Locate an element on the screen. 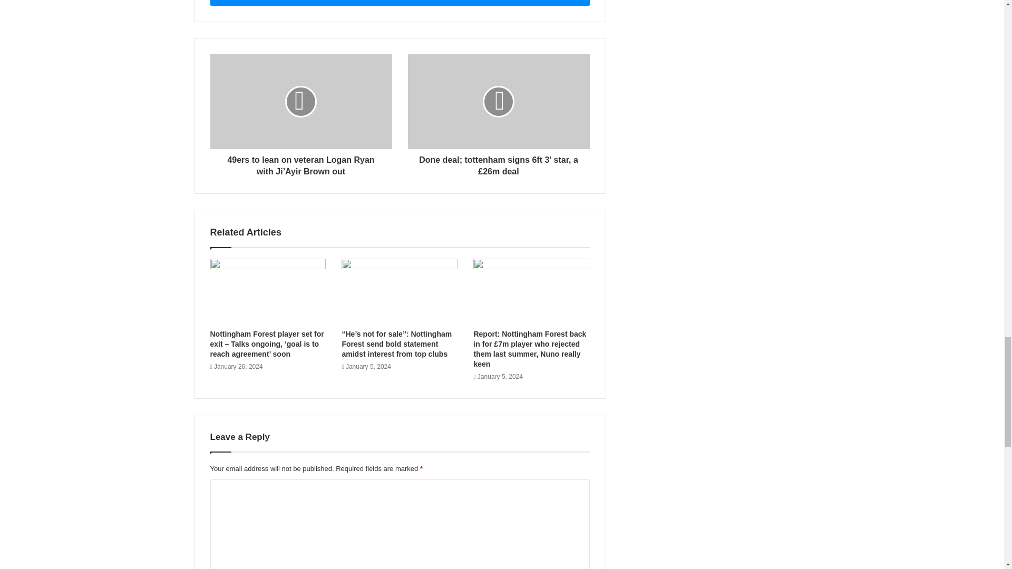  Subscribe is located at coordinates (399, 3).